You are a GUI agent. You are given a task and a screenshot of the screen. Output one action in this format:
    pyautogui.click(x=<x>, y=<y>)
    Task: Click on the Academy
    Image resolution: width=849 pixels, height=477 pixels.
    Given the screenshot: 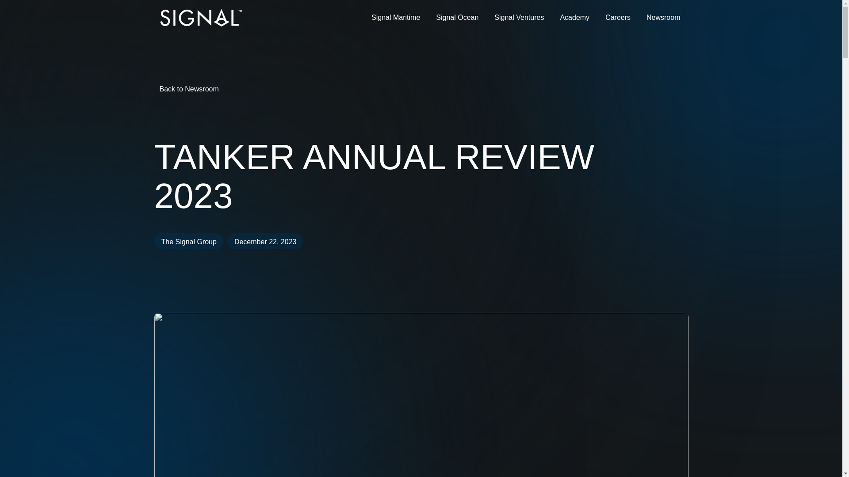 What is the action you would take?
    pyautogui.click(x=575, y=18)
    